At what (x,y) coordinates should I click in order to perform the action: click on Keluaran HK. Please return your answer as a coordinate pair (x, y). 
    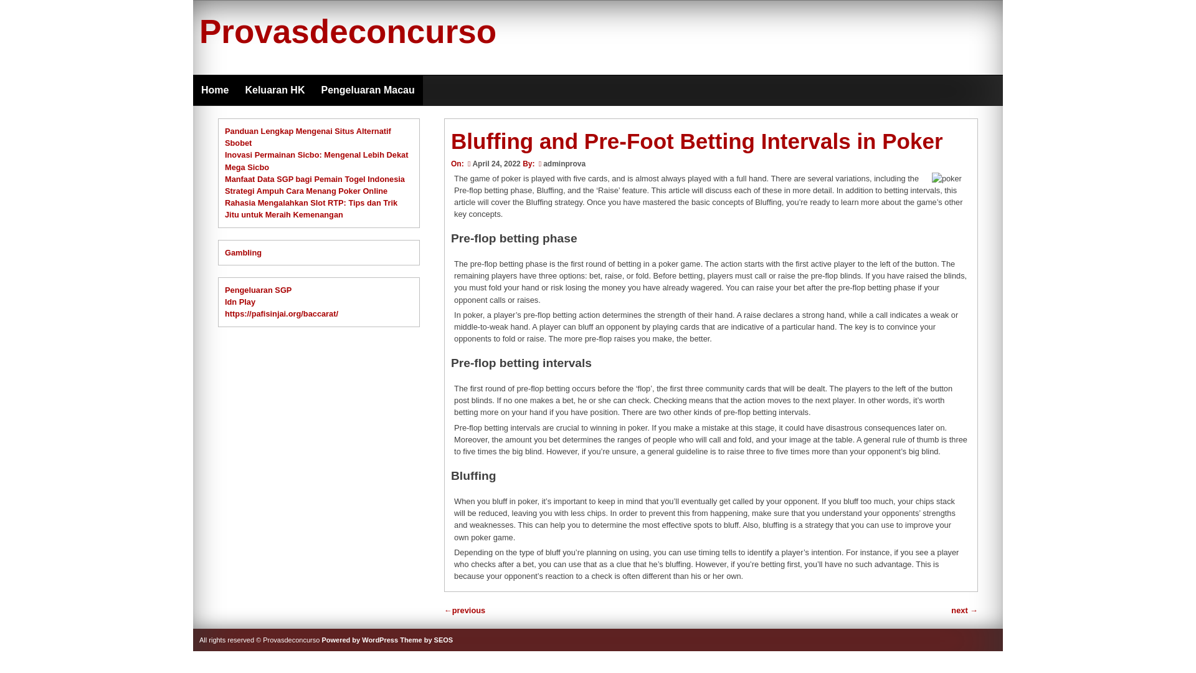
    Looking at the image, I should click on (274, 90).